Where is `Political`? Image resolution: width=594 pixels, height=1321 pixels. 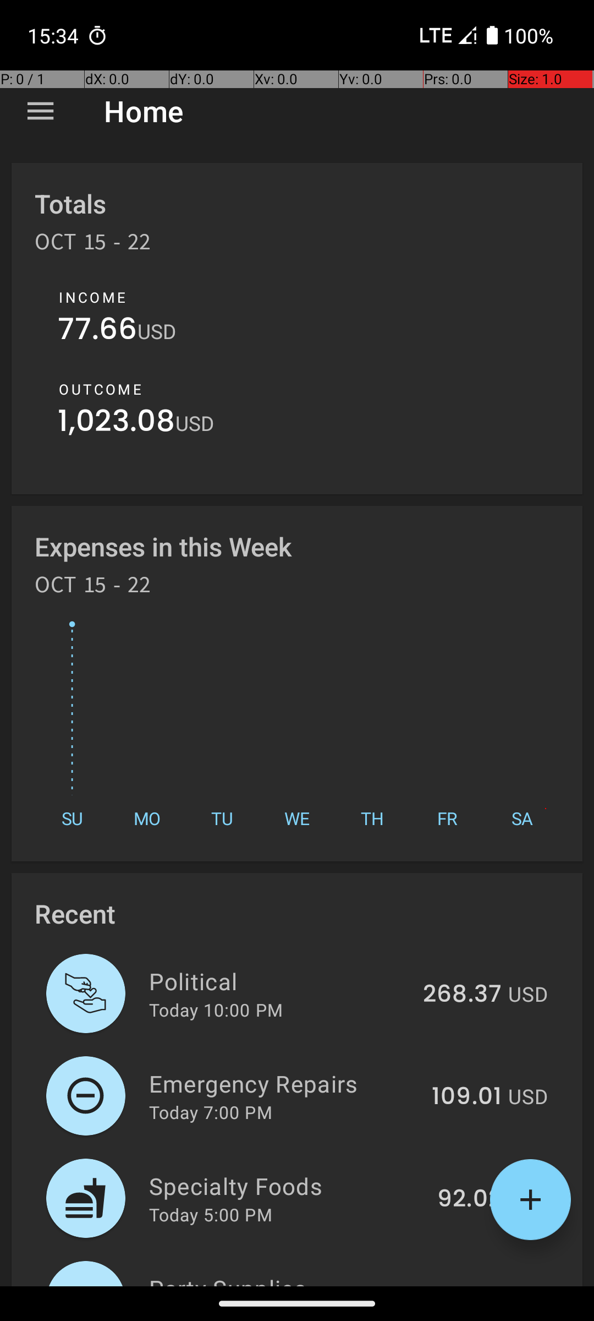 Political is located at coordinates (279, 981).